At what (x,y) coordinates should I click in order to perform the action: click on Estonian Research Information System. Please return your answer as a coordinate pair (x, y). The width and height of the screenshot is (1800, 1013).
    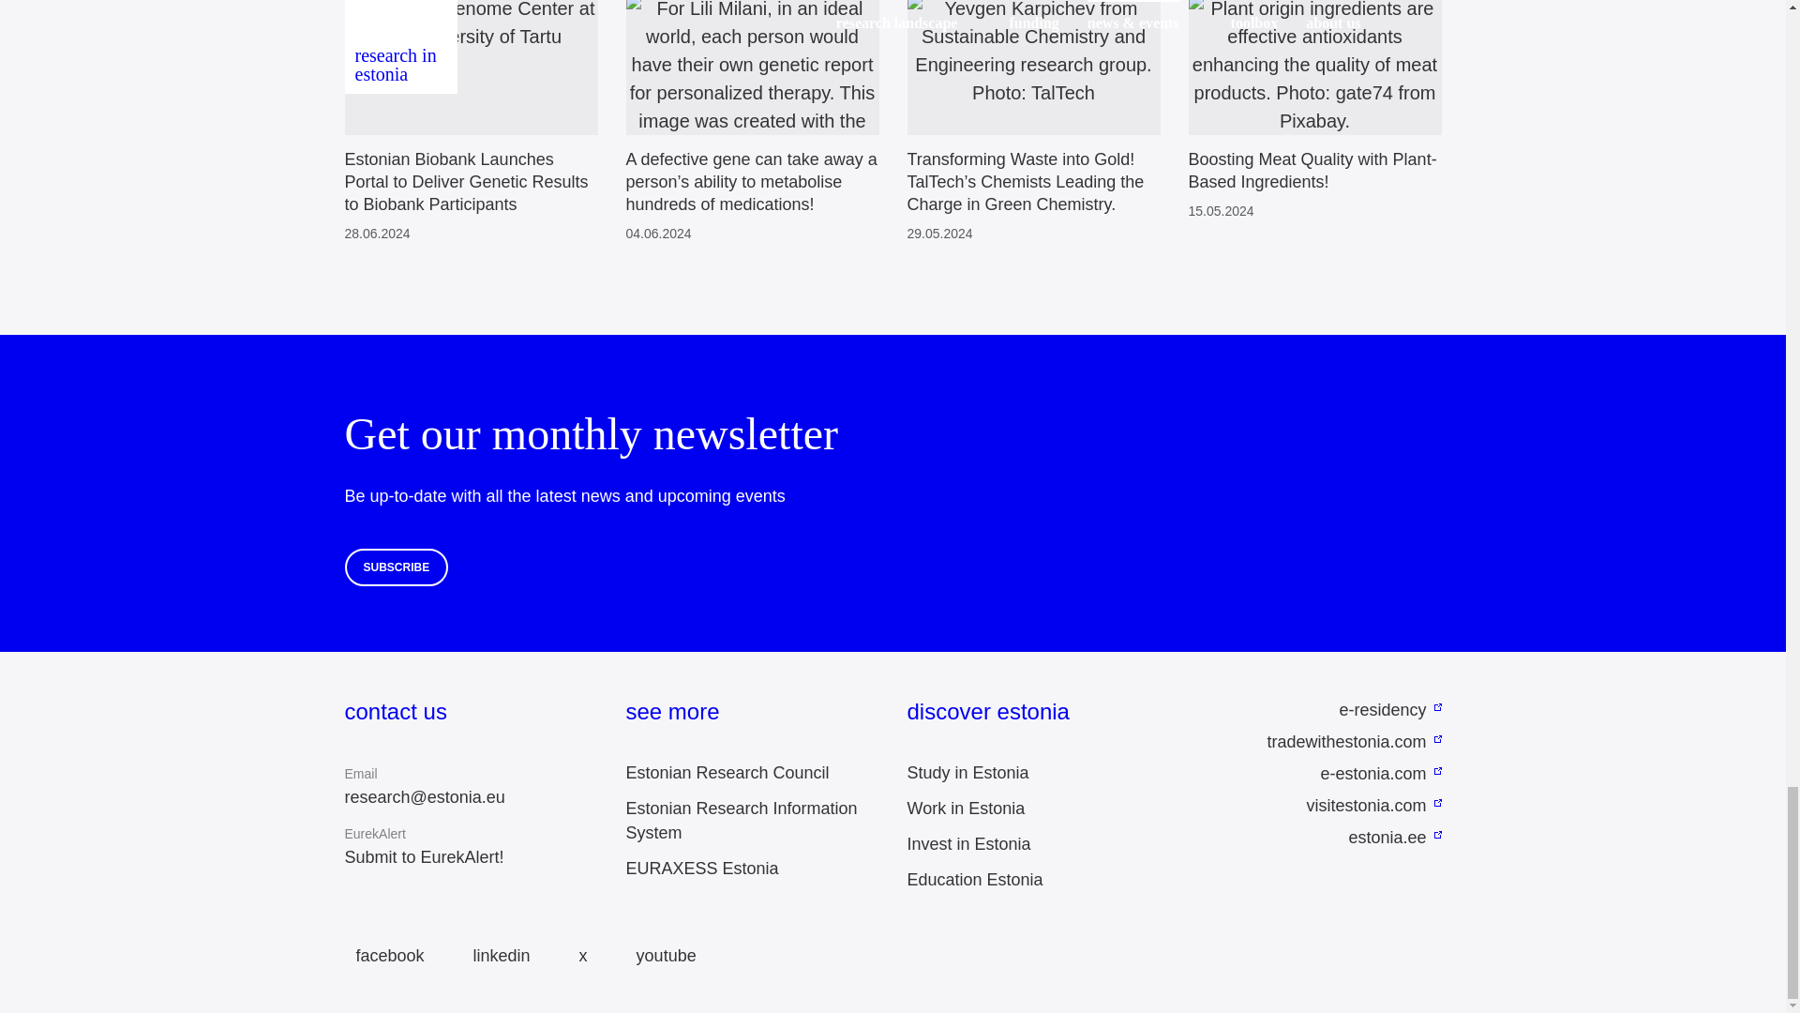
    Looking at the image, I should click on (742, 820).